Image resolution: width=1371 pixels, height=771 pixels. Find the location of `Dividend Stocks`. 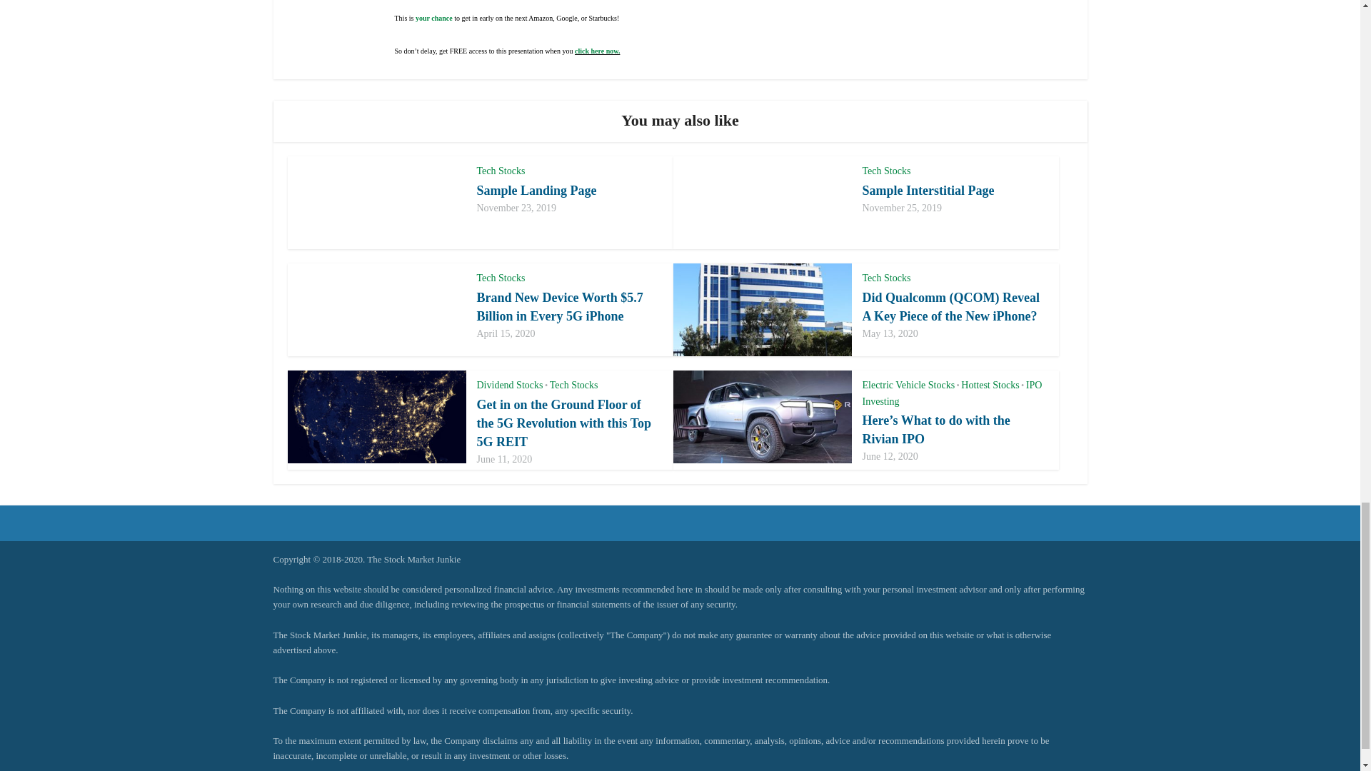

Dividend Stocks is located at coordinates (510, 385).